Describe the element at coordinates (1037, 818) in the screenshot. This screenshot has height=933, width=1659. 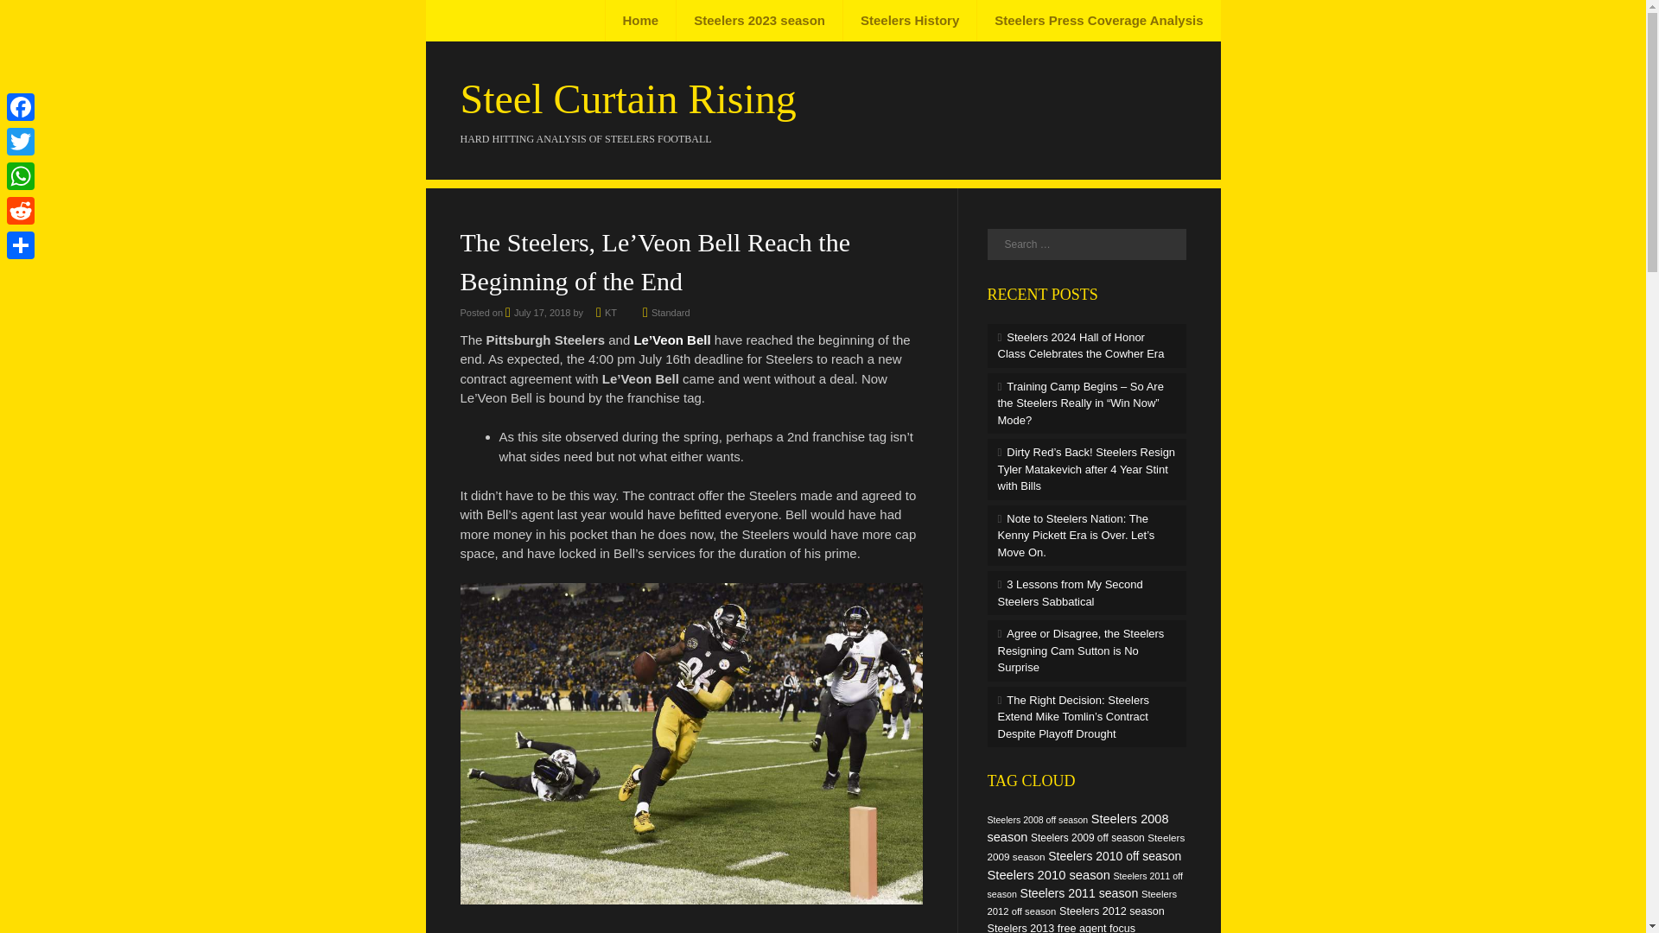
I see `41 topics` at that location.